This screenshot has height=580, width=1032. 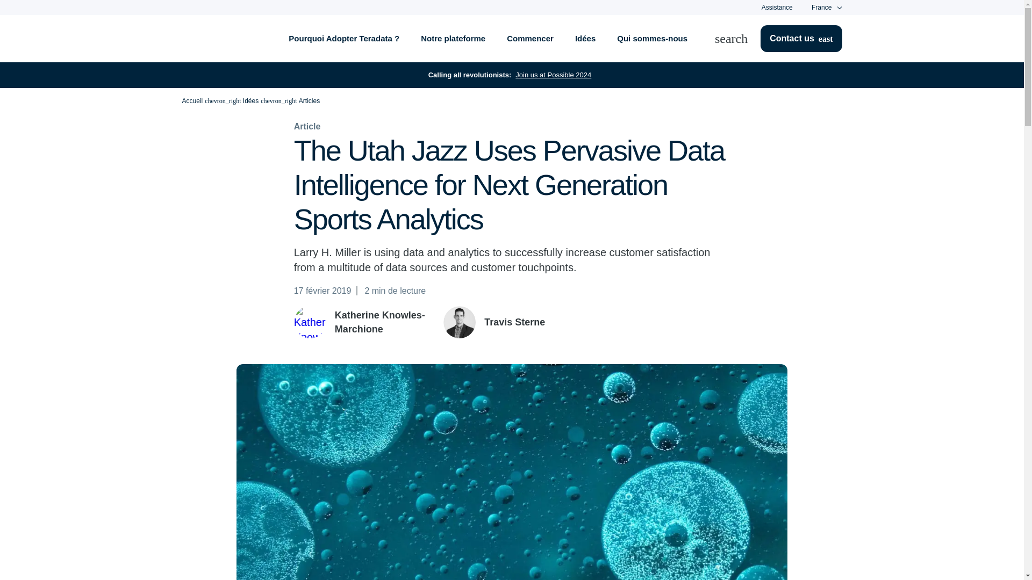 I want to click on Pourquoi Adopter Teradata ?, so click(x=343, y=39).